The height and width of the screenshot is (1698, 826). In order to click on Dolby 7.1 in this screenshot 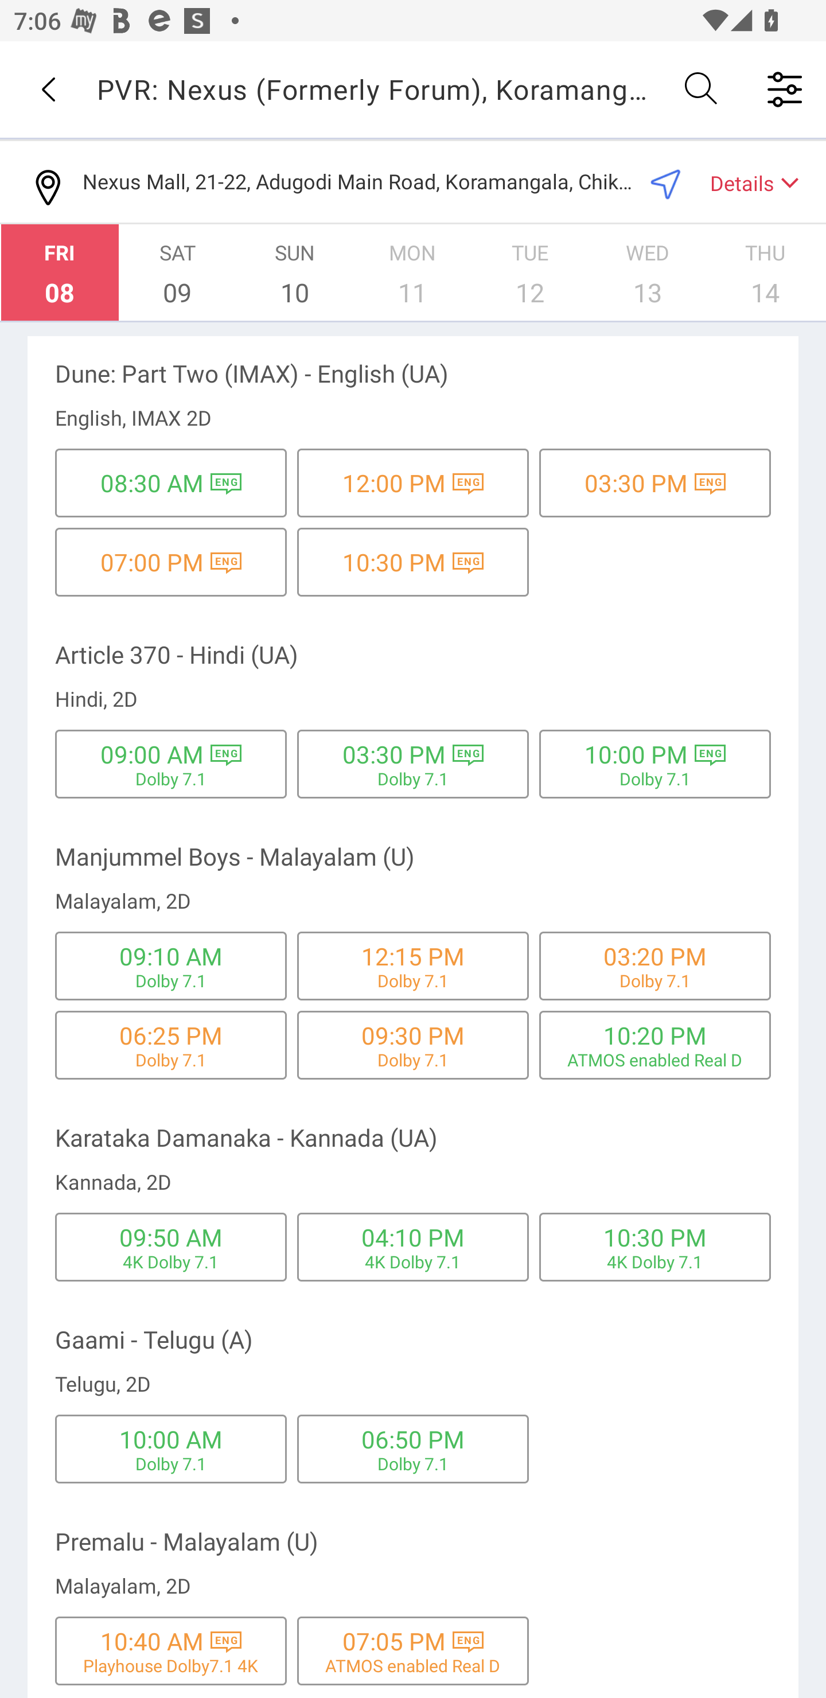, I will do `click(413, 1463)`.